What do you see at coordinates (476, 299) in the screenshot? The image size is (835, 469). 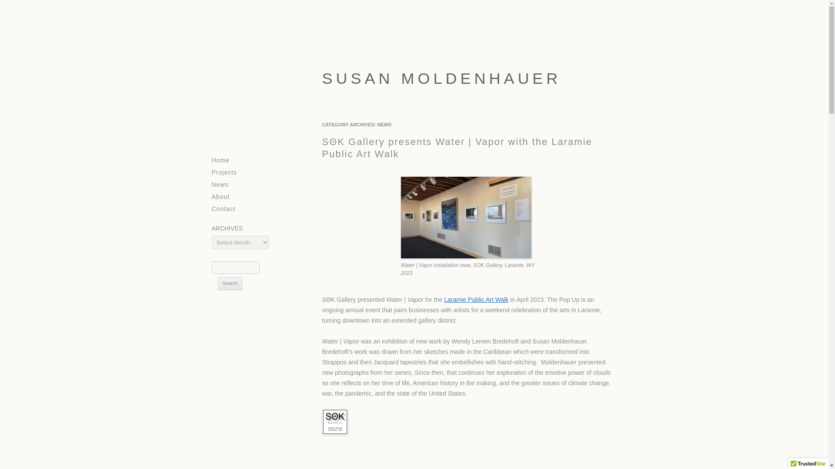 I see `Laramie Public Art Walk` at bounding box center [476, 299].